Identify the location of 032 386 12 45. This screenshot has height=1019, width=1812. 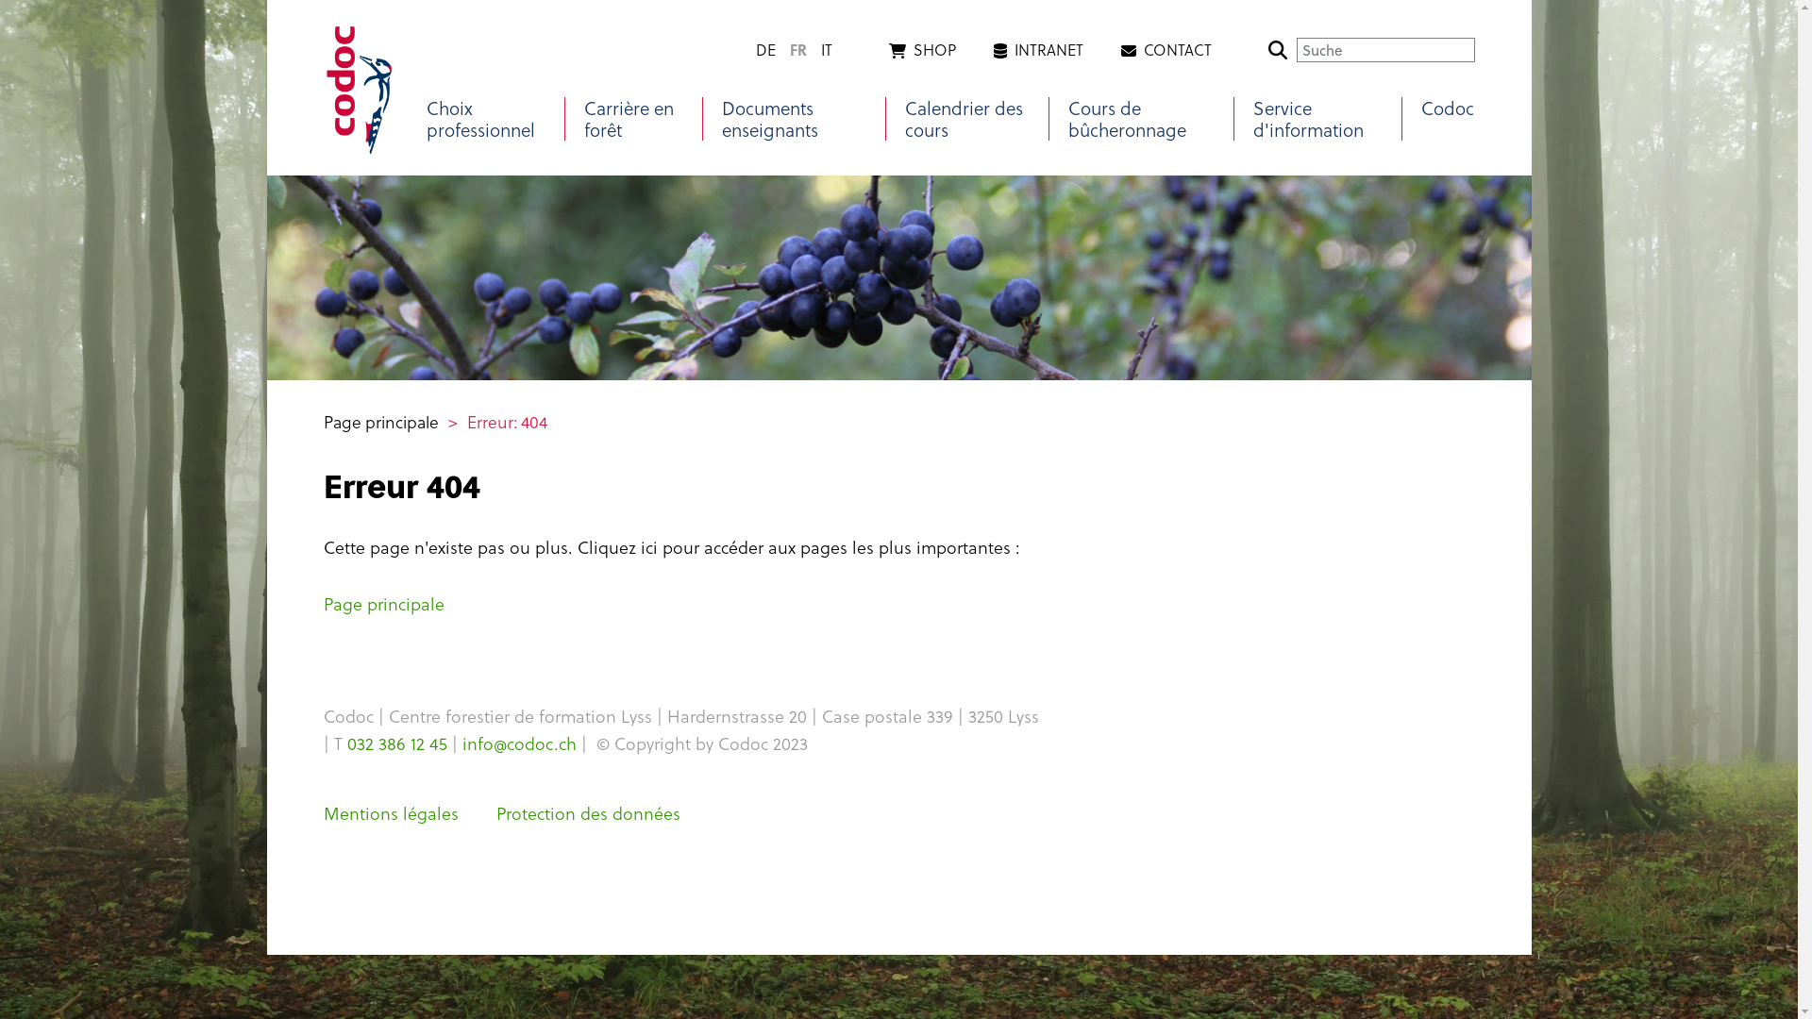
(397, 743).